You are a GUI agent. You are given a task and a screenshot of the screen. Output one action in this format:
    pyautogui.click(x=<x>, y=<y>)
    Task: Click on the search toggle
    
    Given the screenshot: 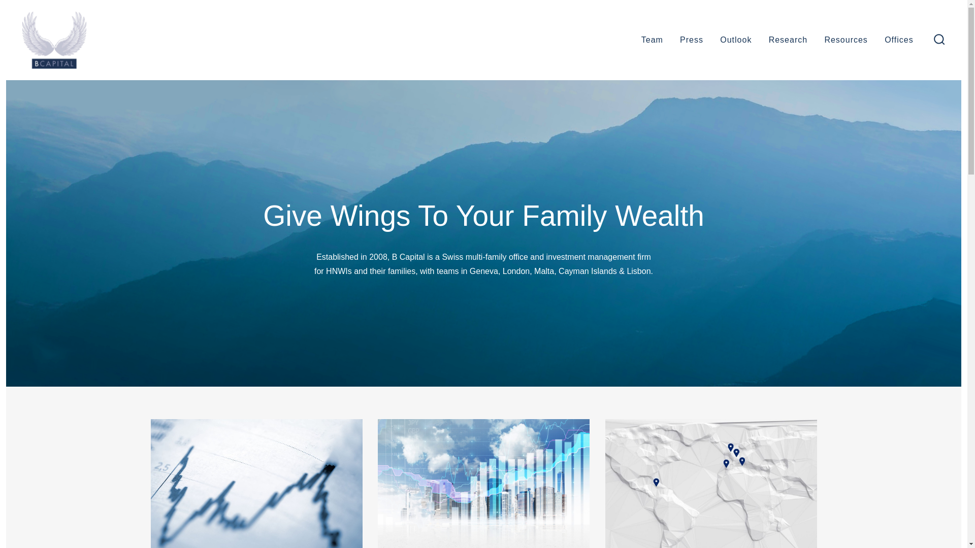 What is the action you would take?
    pyautogui.click(x=939, y=41)
    